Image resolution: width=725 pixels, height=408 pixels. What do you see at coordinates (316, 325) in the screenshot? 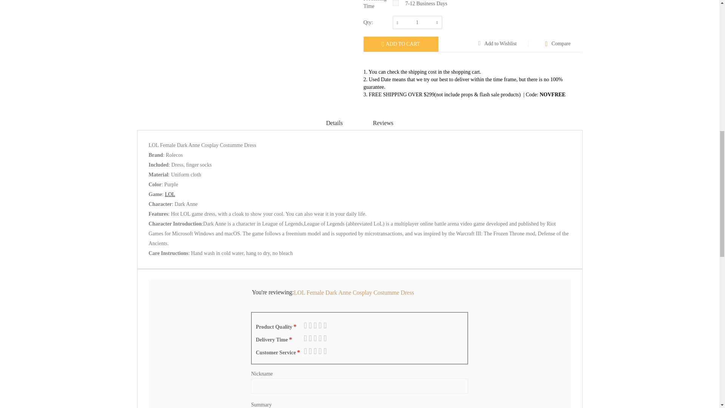
I see `5 stars` at bounding box center [316, 325].